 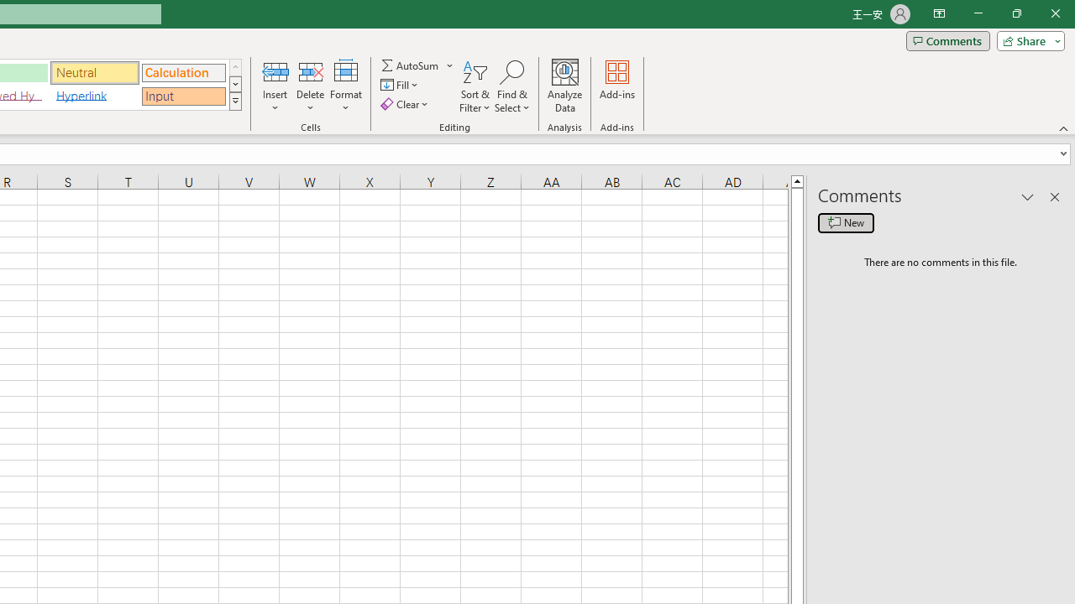 What do you see at coordinates (475, 86) in the screenshot?
I see `Sort & Filter` at bounding box center [475, 86].